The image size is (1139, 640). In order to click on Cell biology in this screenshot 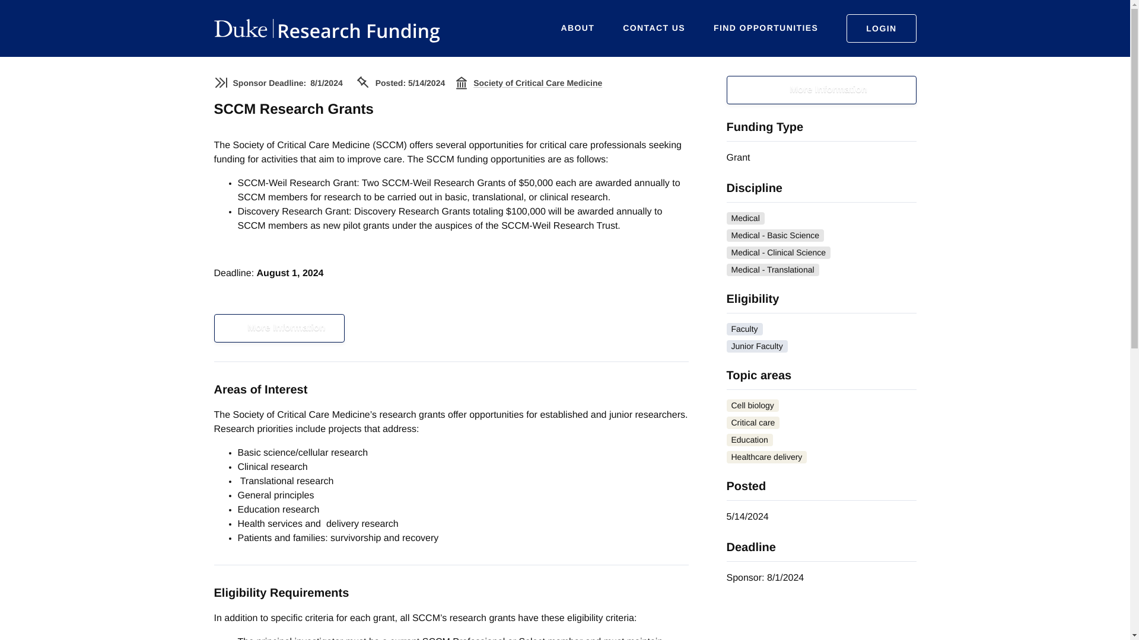, I will do `click(752, 405)`.